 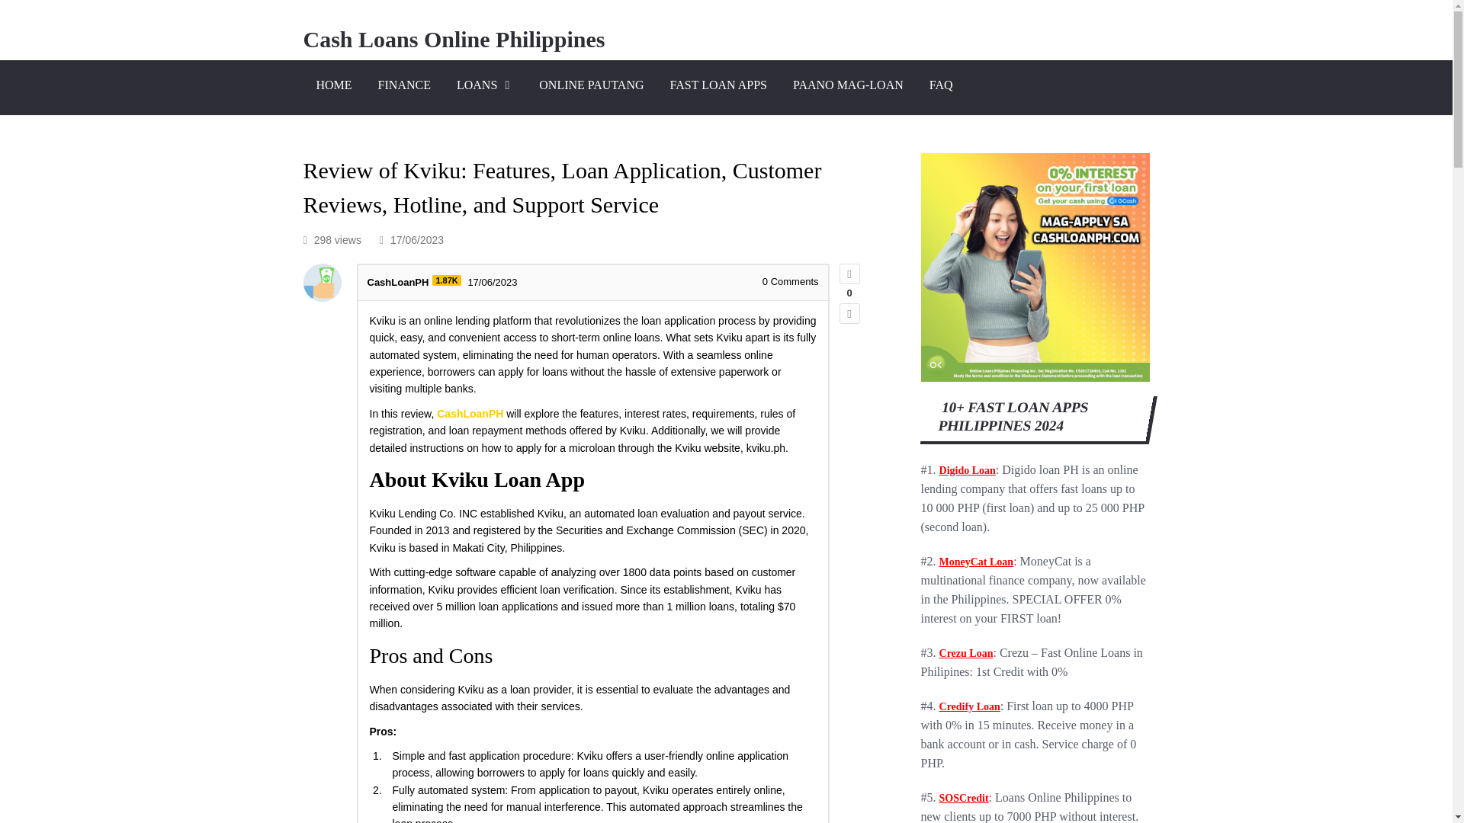 I want to click on FAST LOAN APPS, so click(x=718, y=87).